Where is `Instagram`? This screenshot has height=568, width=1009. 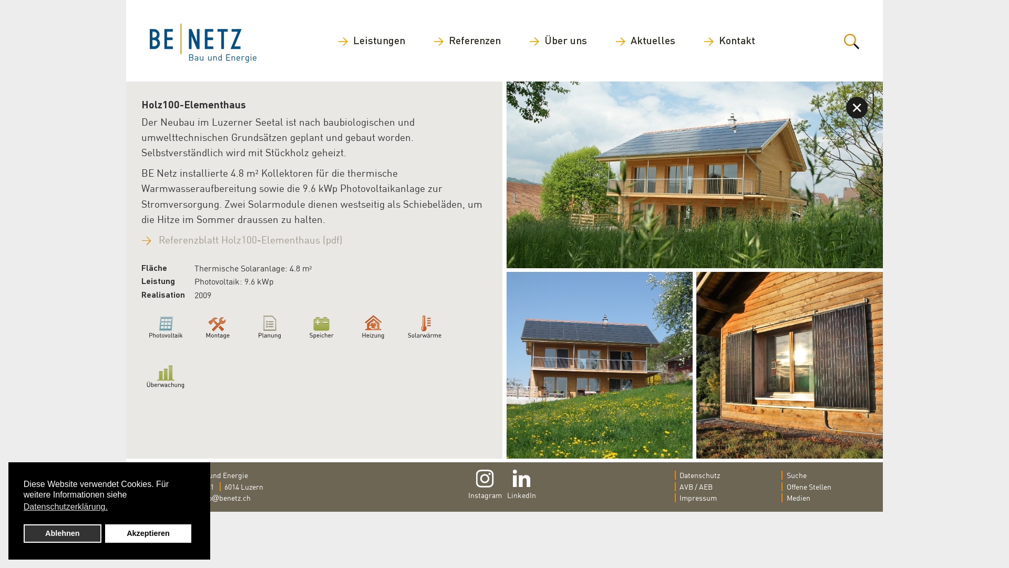 Instagram is located at coordinates (485, 485).